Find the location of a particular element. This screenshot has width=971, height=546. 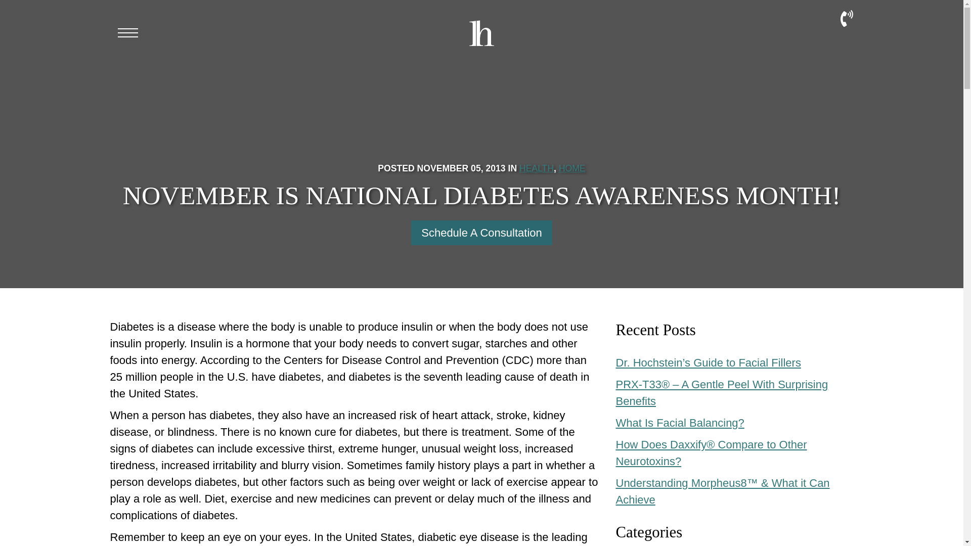

Leonard Hochstein MD is located at coordinates (481, 42).